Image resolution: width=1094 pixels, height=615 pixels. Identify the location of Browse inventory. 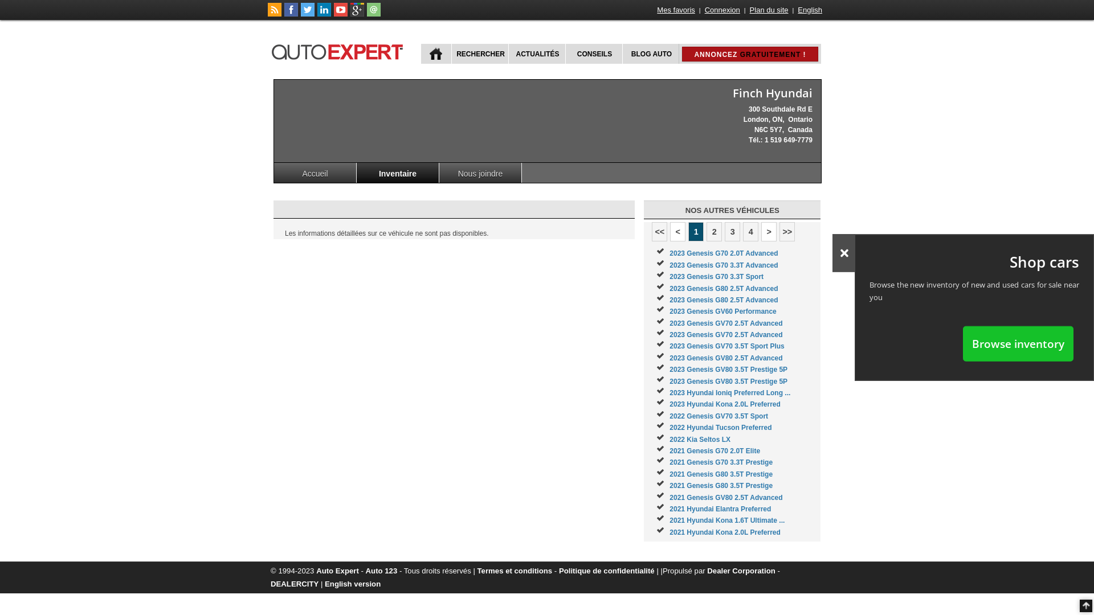
(1018, 343).